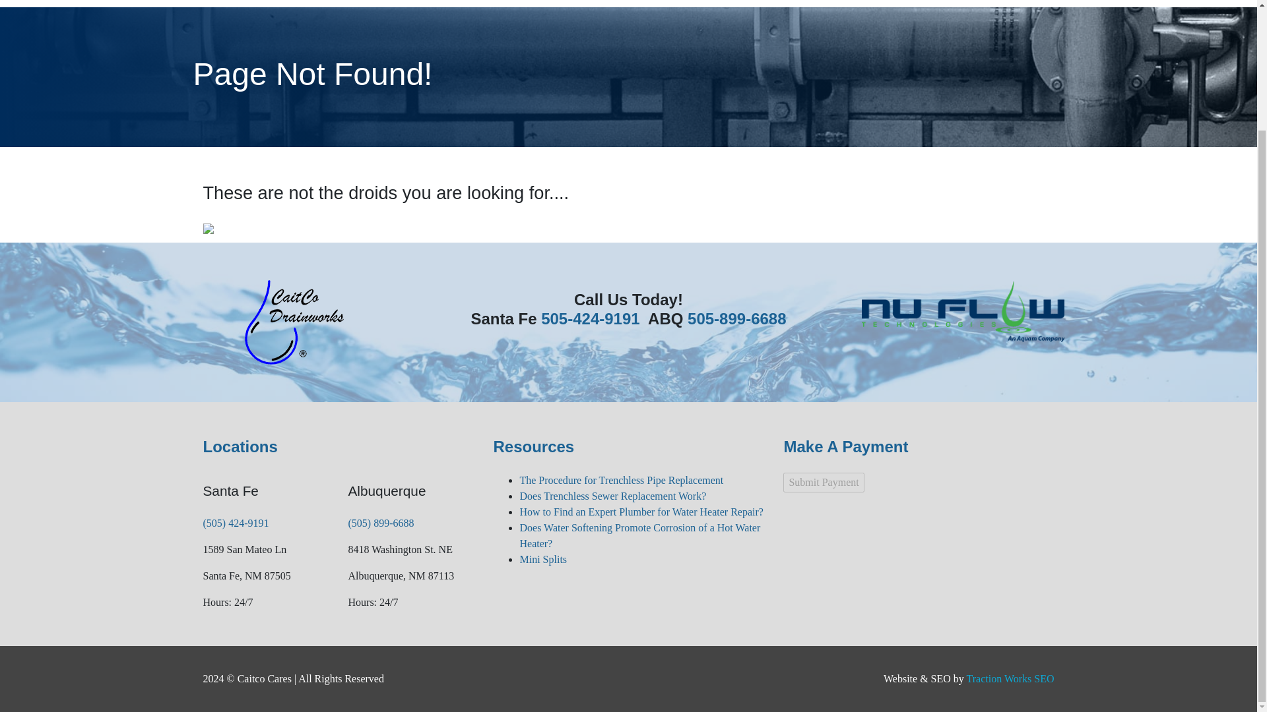  What do you see at coordinates (542, 559) in the screenshot?
I see `Mini Splits` at bounding box center [542, 559].